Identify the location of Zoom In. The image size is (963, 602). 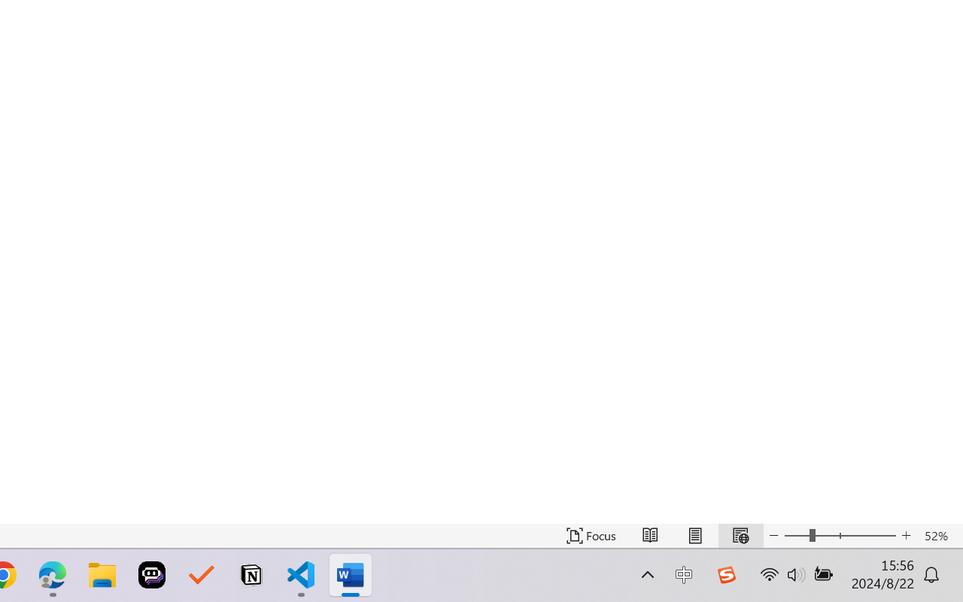
(906, 536).